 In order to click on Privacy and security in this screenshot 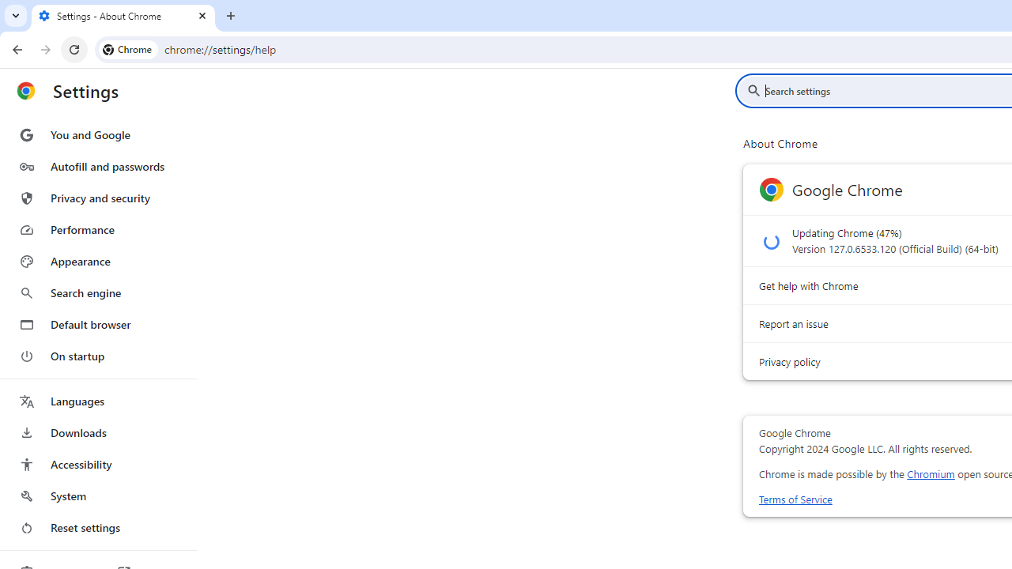, I will do `click(98, 198)`.